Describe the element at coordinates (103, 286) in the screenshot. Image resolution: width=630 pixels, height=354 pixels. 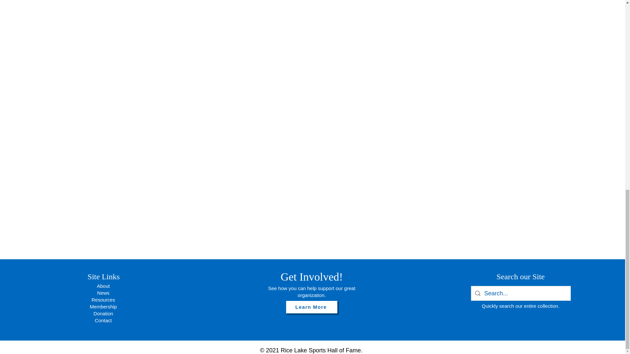
I see `About` at that location.